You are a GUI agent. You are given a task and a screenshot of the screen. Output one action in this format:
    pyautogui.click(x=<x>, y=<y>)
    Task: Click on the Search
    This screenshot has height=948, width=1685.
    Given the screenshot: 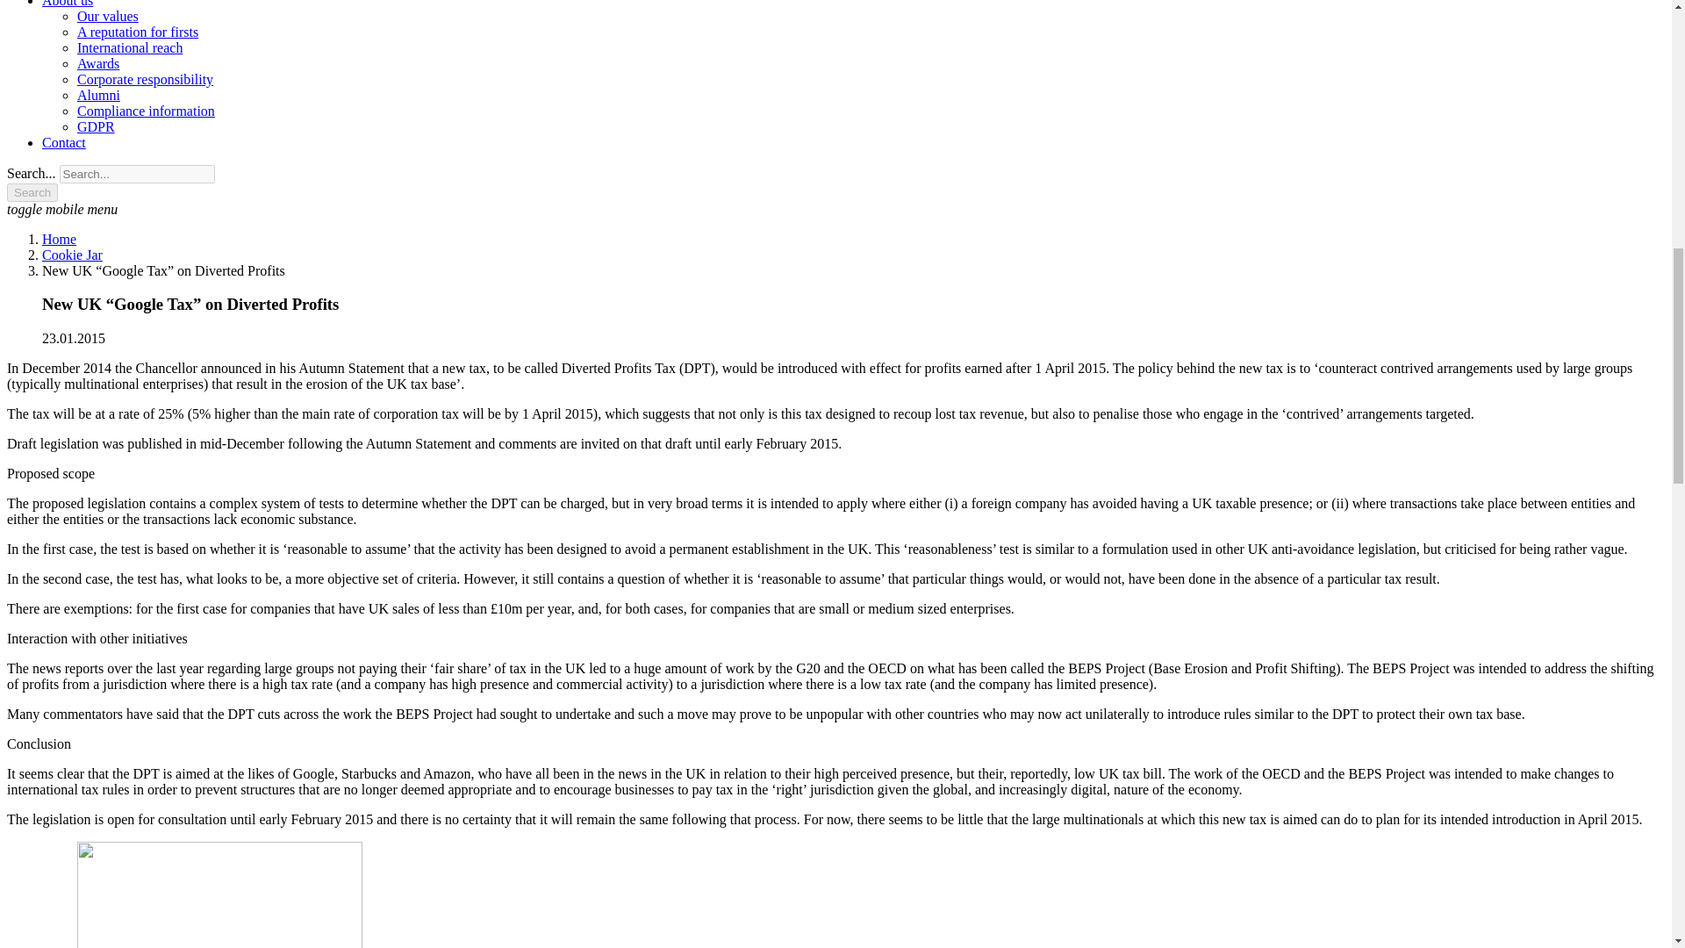 What is the action you would take?
    pyautogui.click(x=32, y=193)
    